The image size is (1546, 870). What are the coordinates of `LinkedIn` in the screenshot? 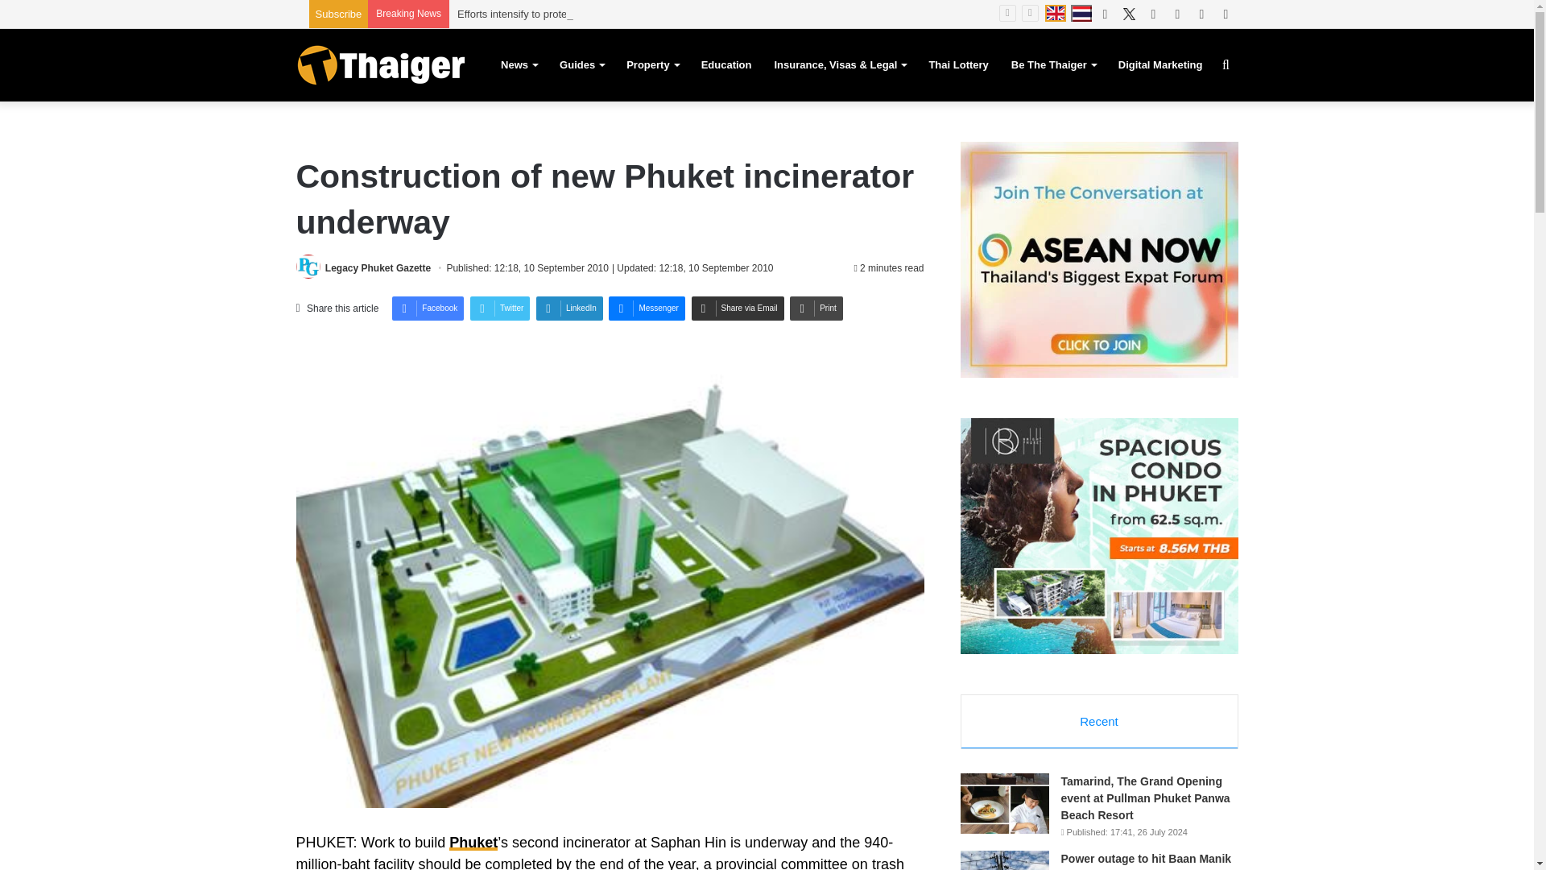 It's located at (569, 309).